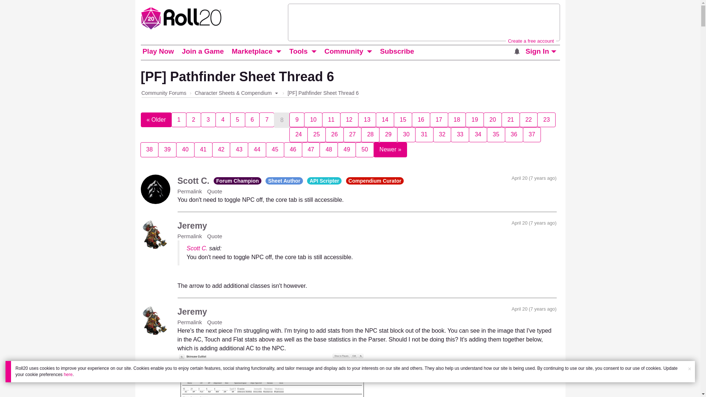 The image size is (706, 397). What do you see at coordinates (158, 51) in the screenshot?
I see `Play Now` at bounding box center [158, 51].